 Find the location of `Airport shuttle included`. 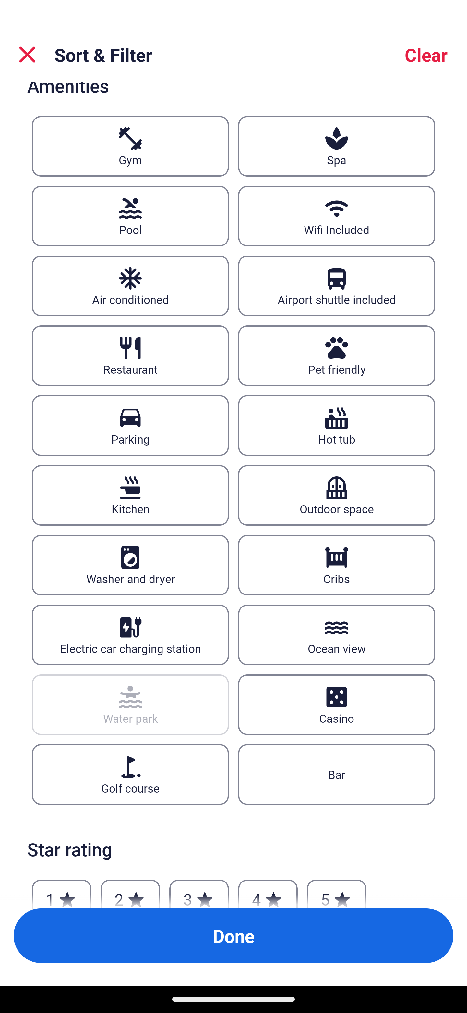

Airport shuttle included is located at coordinates (337, 286).